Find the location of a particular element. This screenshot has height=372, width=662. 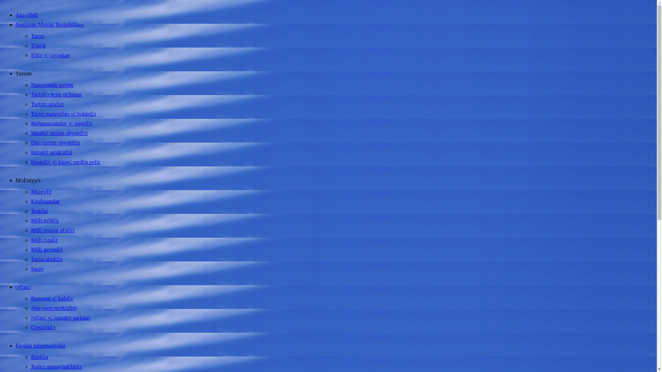

Tarixi is located at coordinates (38, 36).